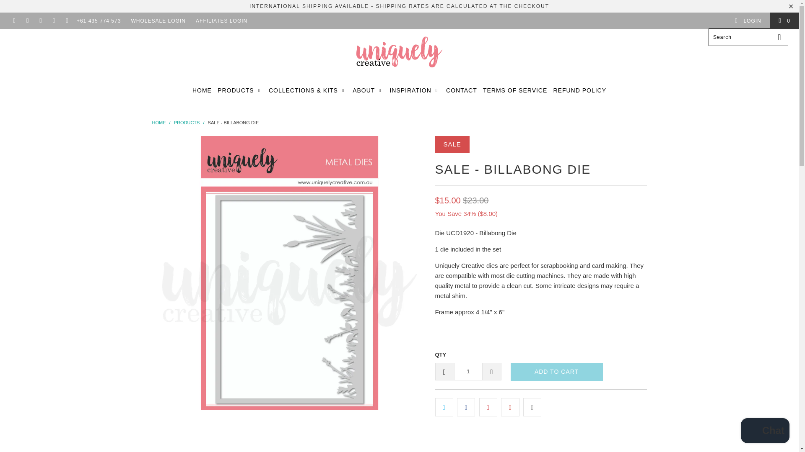  I want to click on Products, so click(187, 123).